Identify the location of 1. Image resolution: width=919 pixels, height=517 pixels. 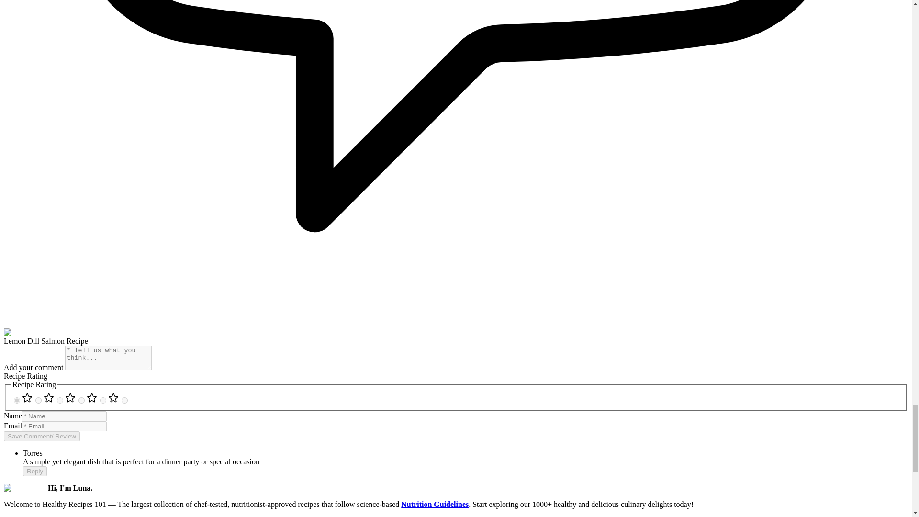
(38, 400).